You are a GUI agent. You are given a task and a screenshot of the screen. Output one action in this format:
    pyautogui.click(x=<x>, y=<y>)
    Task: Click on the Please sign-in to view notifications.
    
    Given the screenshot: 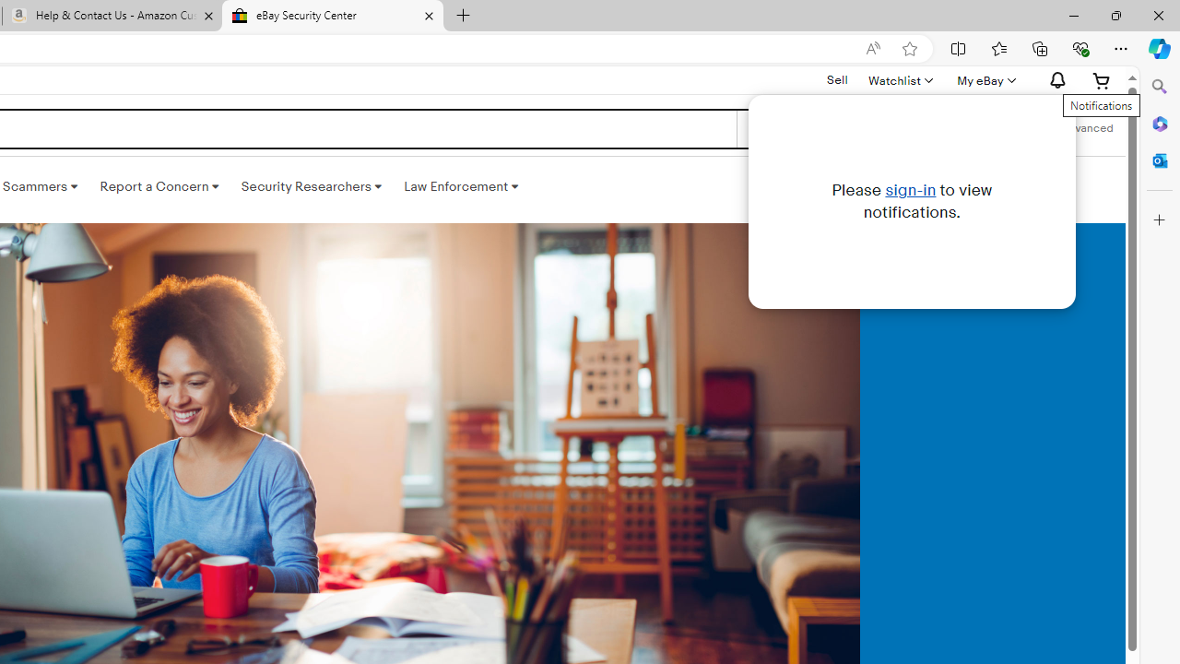 What is the action you would take?
    pyautogui.click(x=912, y=201)
    